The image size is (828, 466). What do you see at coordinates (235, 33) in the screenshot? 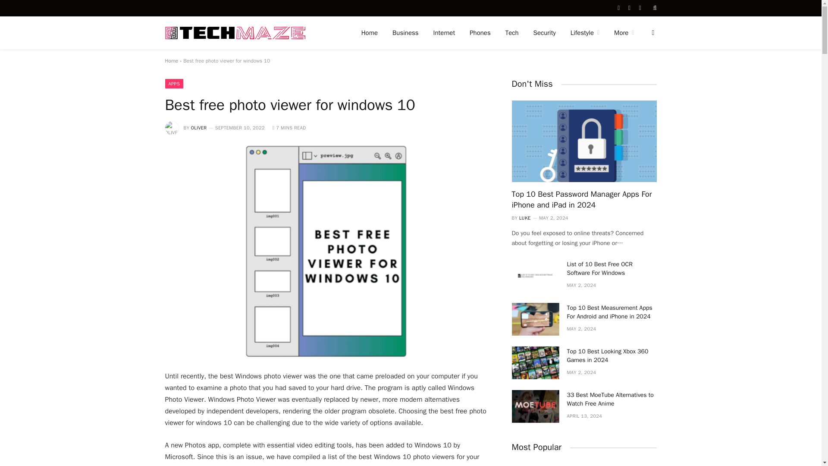
I see `TechMaze` at bounding box center [235, 33].